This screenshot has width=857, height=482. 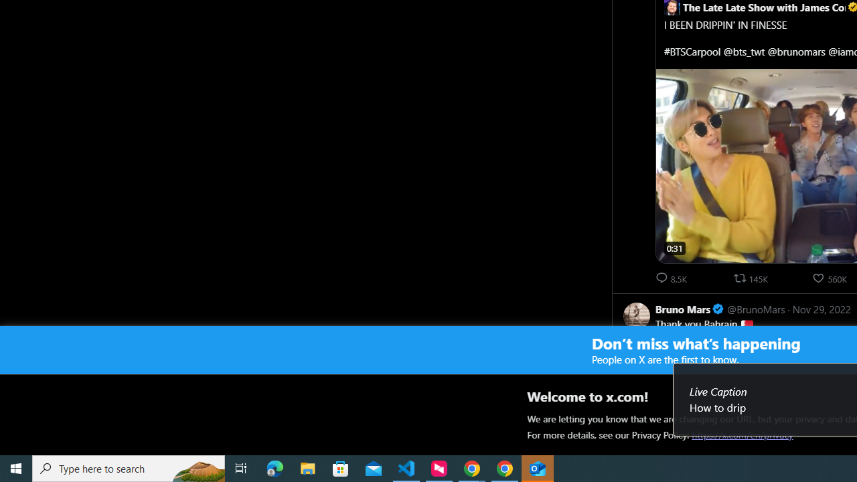 I want to click on 560057 Likes. Like, so click(x=830, y=278).